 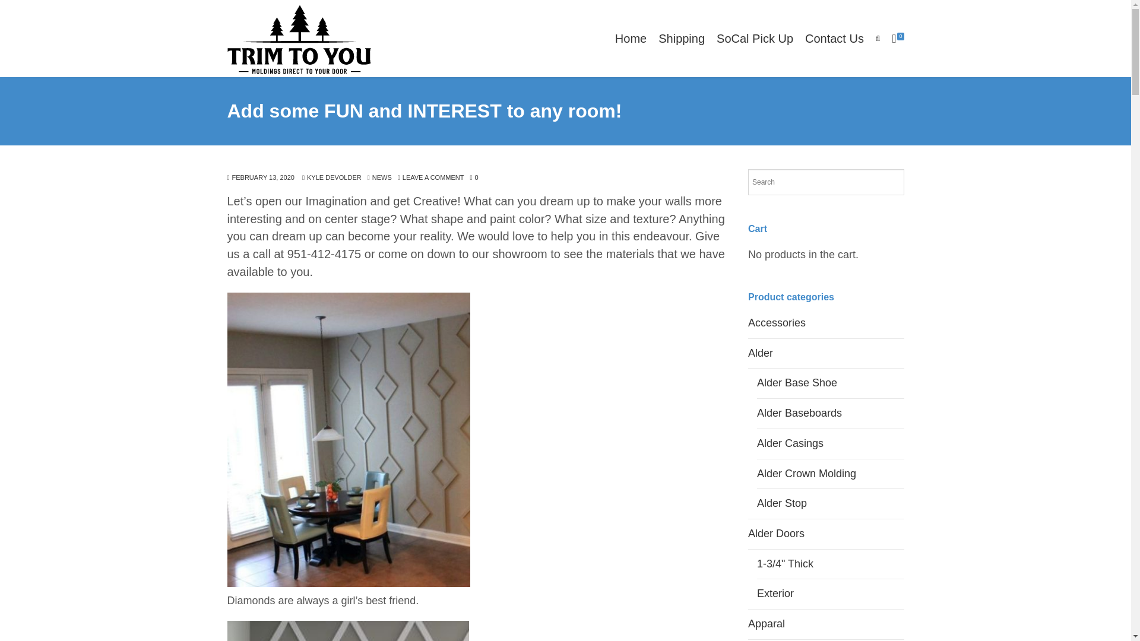 What do you see at coordinates (754, 38) in the screenshot?
I see `SoCal Pick Up` at bounding box center [754, 38].